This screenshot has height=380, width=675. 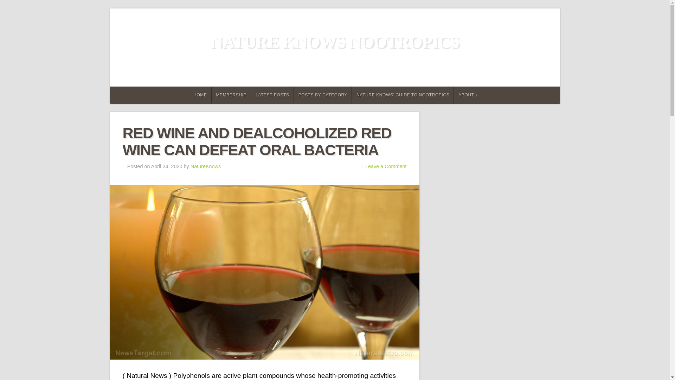 What do you see at coordinates (272, 95) in the screenshot?
I see `LATEST POSTS` at bounding box center [272, 95].